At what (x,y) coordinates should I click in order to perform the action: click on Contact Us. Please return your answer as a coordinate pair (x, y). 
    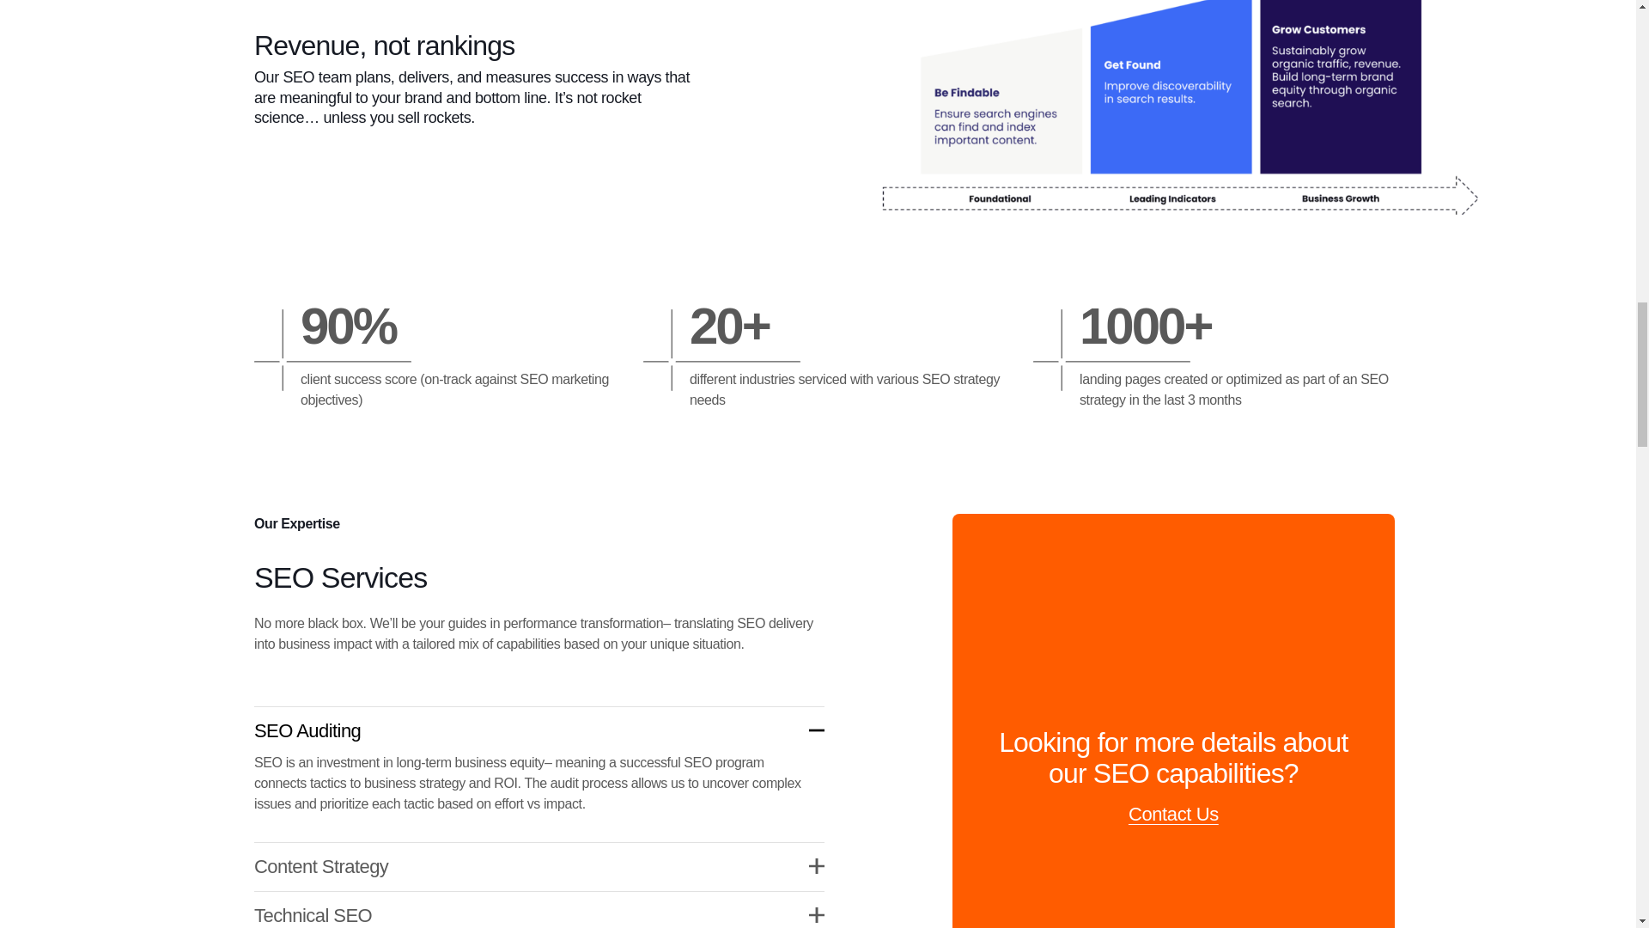
    Looking at the image, I should click on (1173, 815).